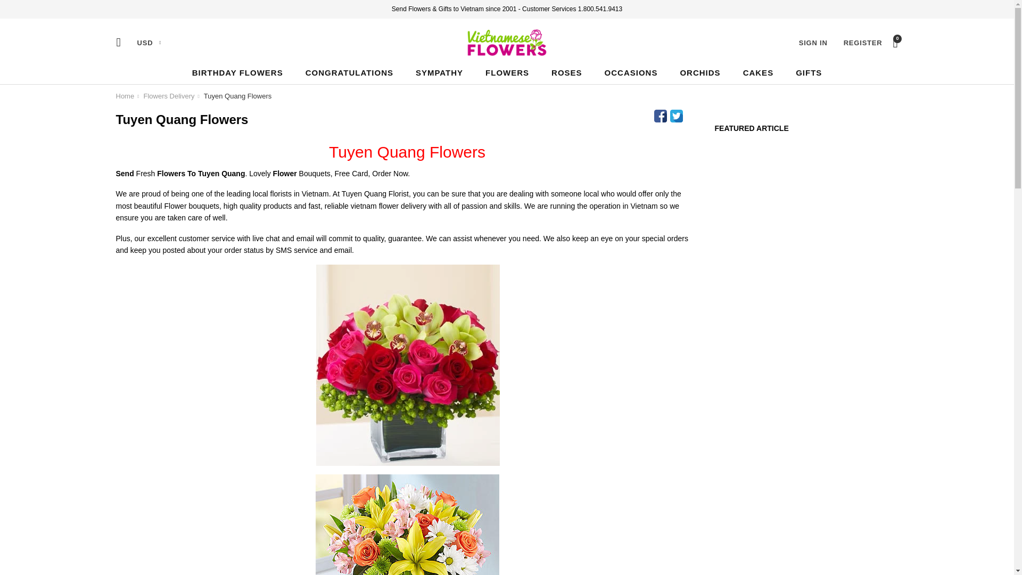 The image size is (1022, 575). Describe the element at coordinates (676, 116) in the screenshot. I see `Tweet on Twitter` at that location.